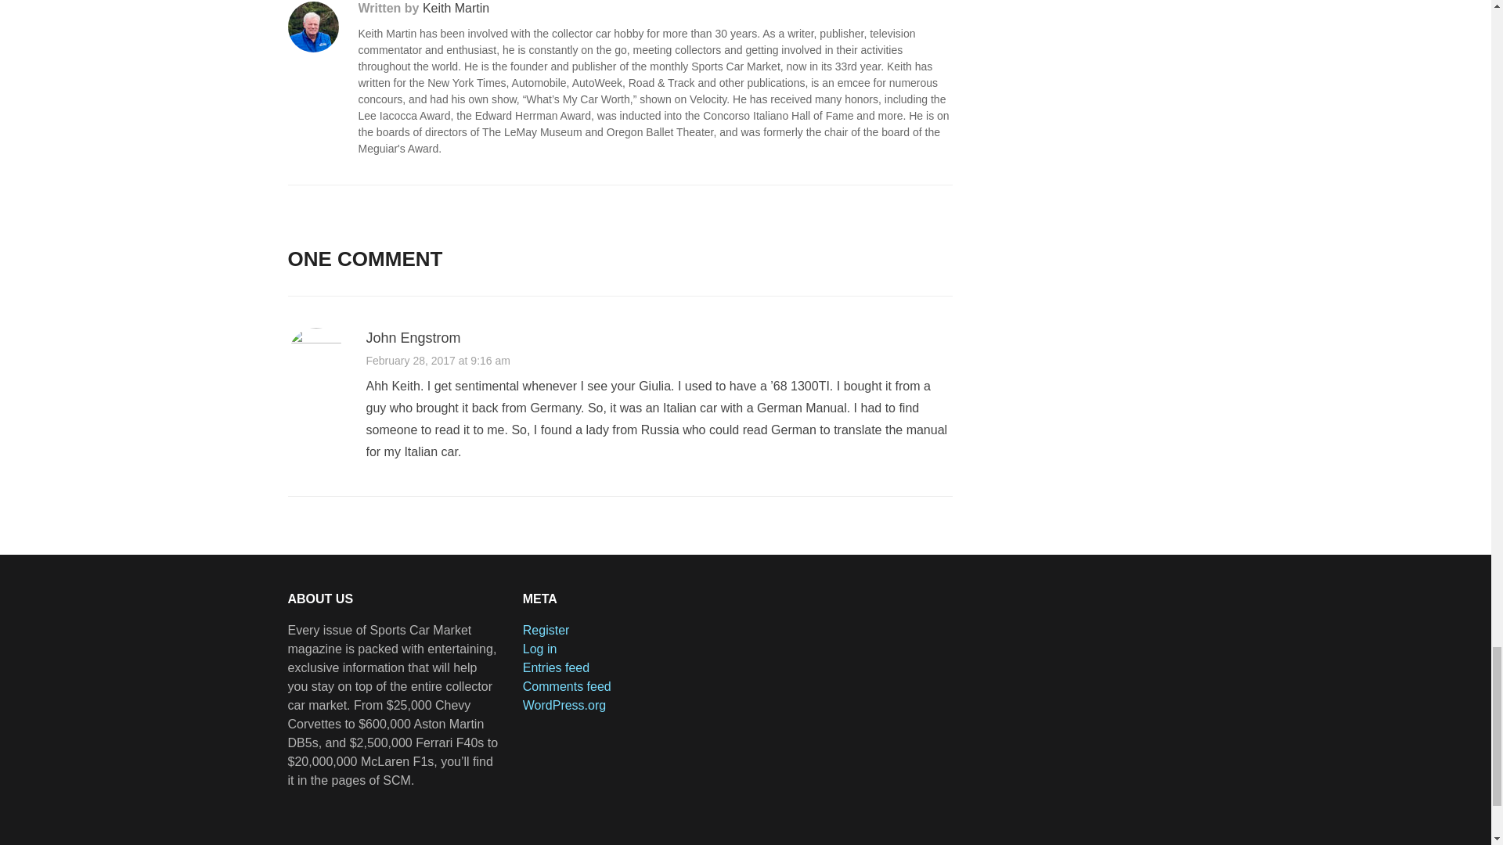 This screenshot has height=845, width=1503. I want to click on Posts by Keith Martin, so click(456, 8).